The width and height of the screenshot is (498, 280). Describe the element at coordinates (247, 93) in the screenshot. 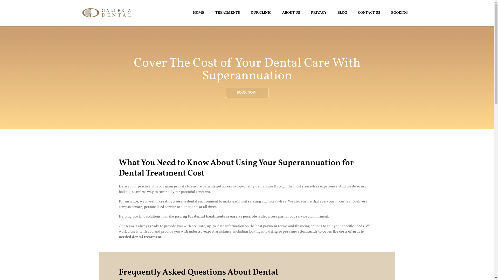

I see `BOOK NOW!` at that location.